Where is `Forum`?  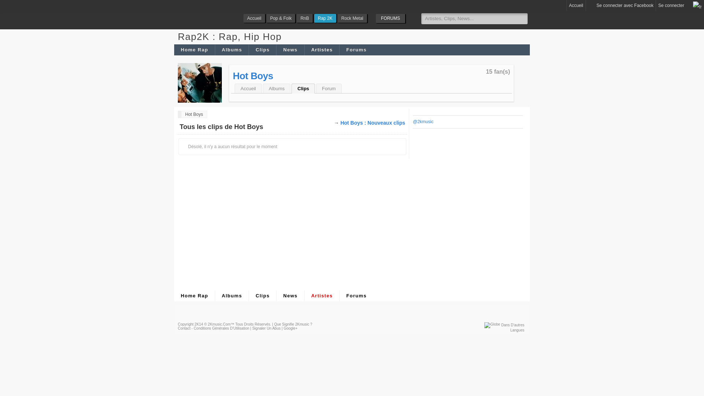
Forum is located at coordinates (329, 89).